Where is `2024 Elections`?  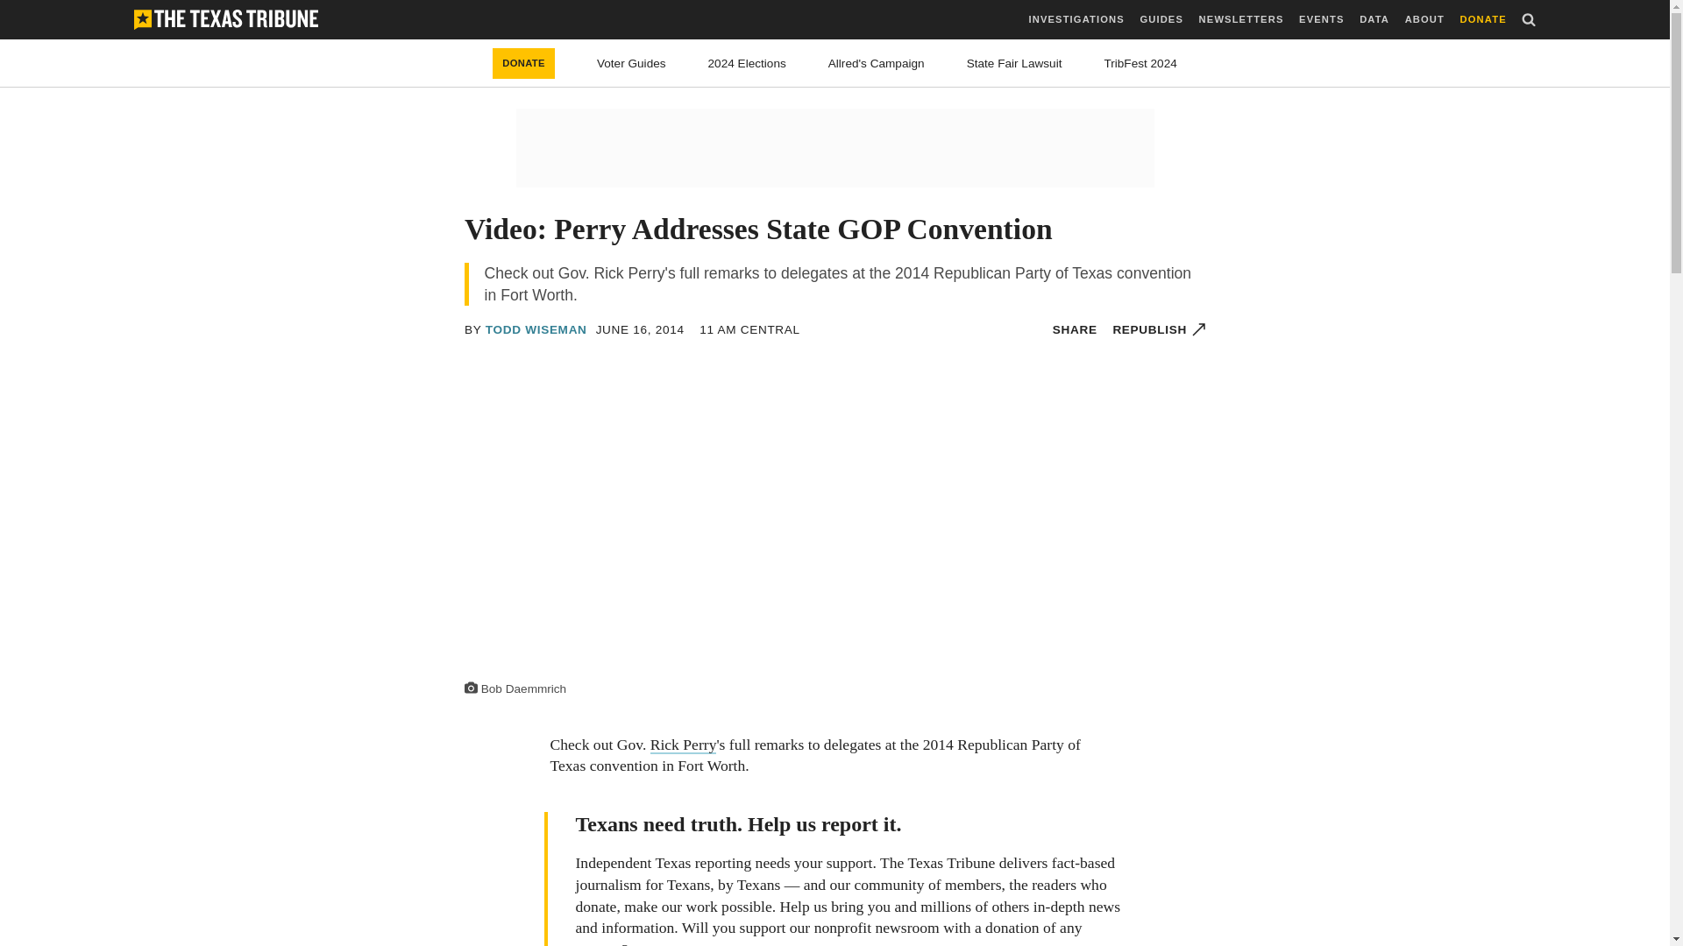 2024 Elections is located at coordinates (747, 63).